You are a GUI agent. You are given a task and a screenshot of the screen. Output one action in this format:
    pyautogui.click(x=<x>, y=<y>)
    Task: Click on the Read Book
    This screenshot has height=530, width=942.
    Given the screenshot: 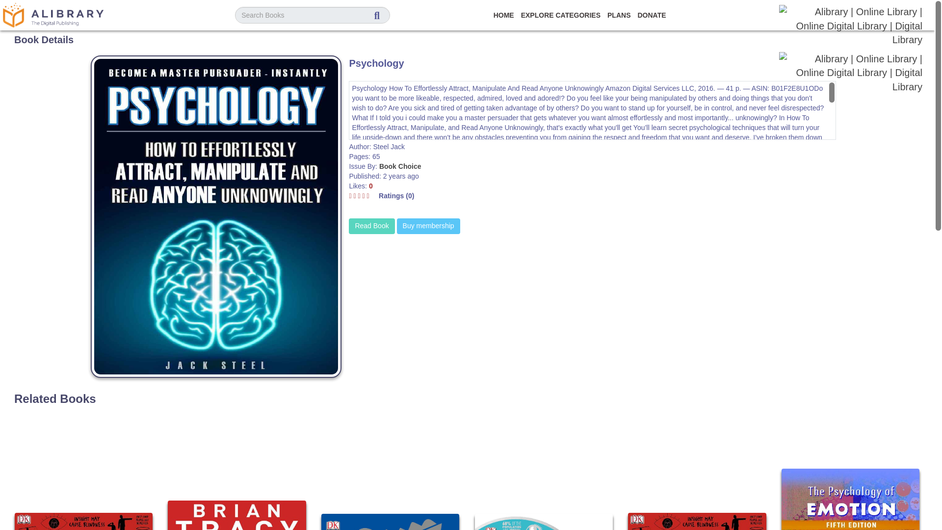 What is the action you would take?
    pyautogui.click(x=371, y=226)
    